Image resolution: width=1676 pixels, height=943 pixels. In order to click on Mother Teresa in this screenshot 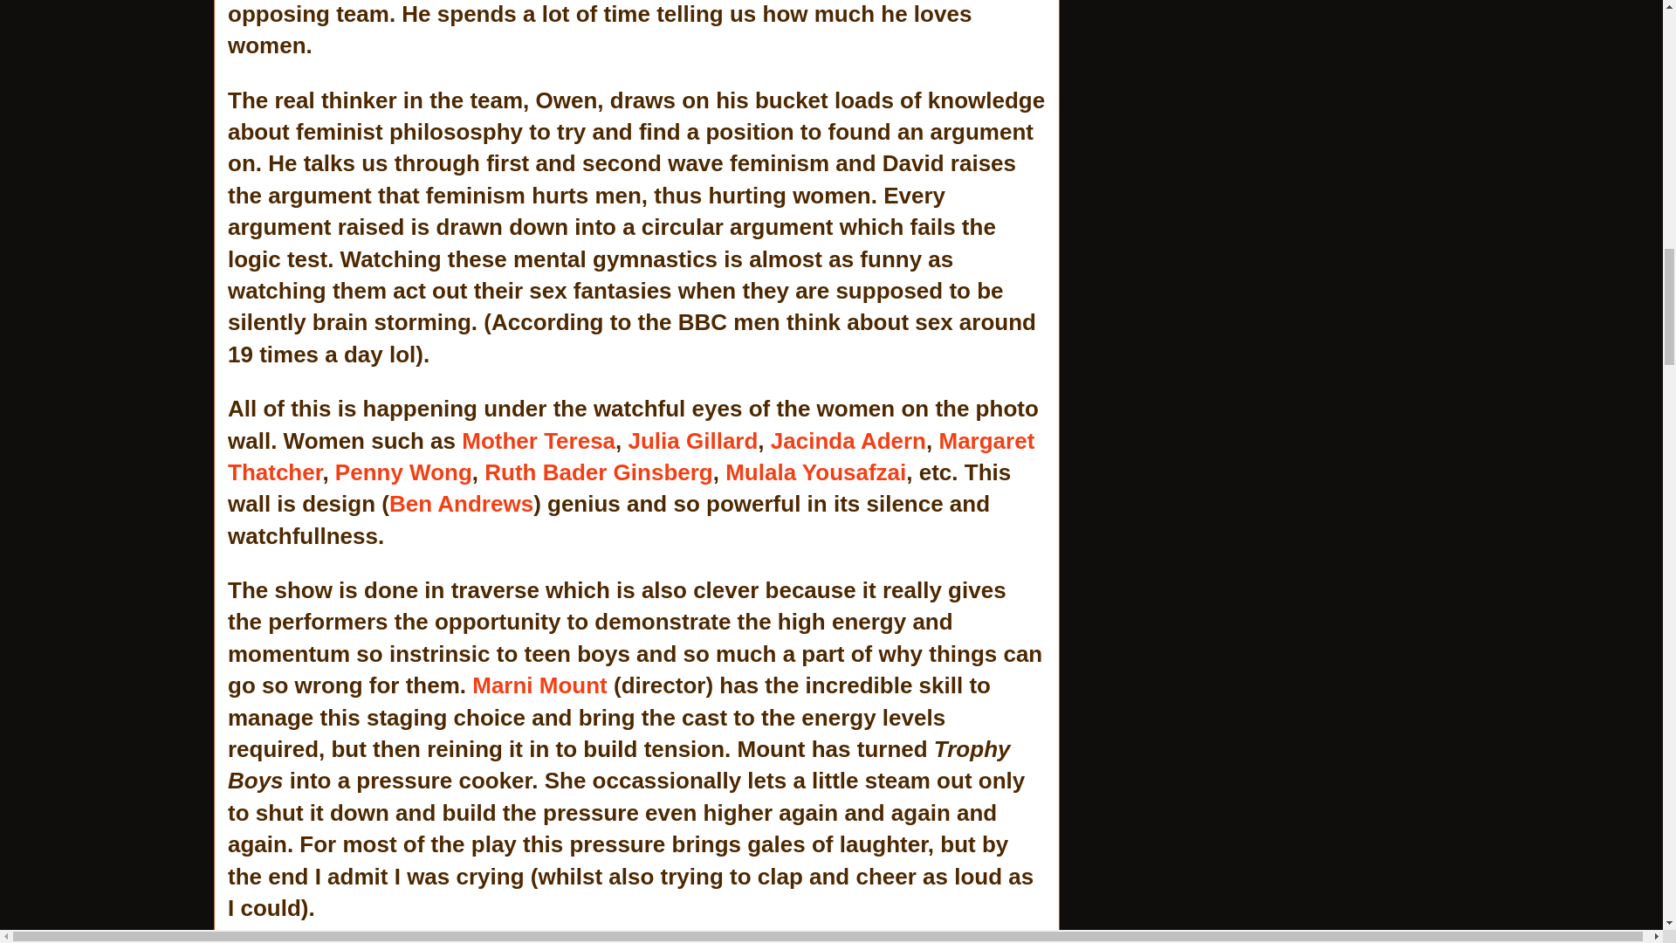, I will do `click(538, 440)`.